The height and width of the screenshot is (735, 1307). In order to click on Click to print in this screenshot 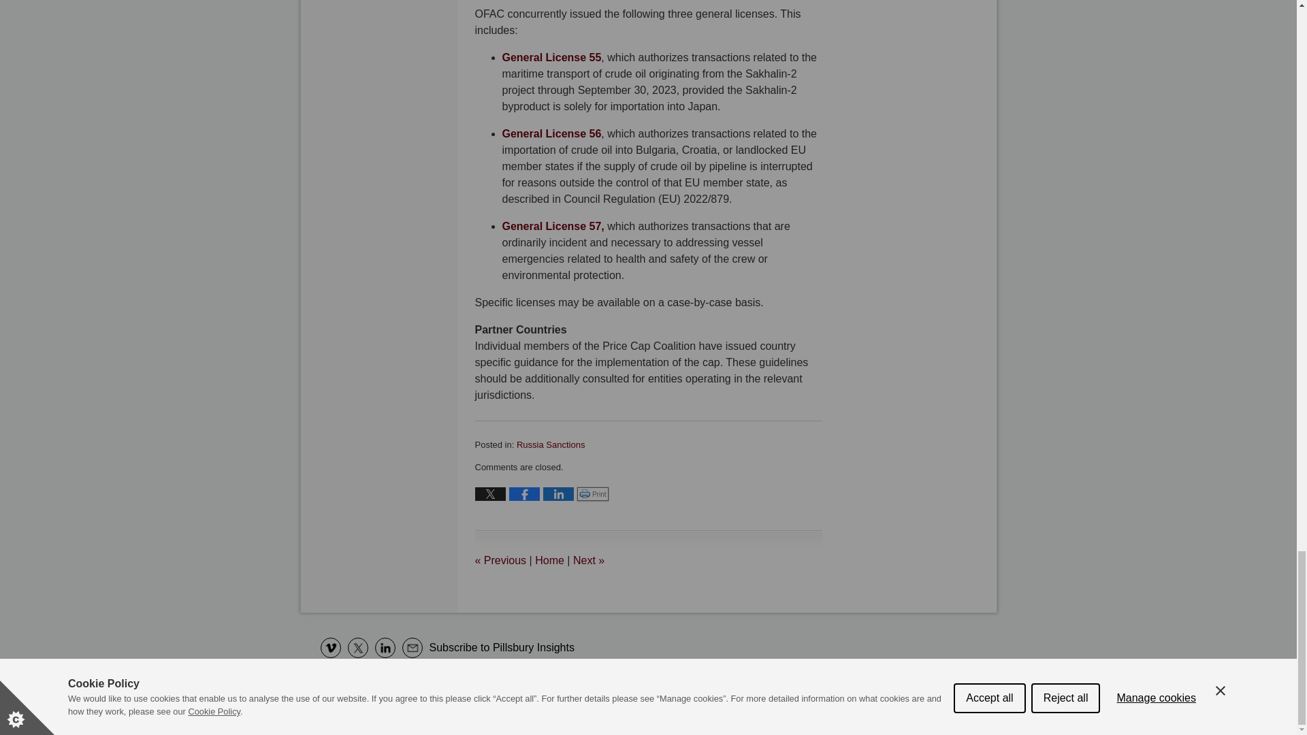, I will do `click(593, 494)`.